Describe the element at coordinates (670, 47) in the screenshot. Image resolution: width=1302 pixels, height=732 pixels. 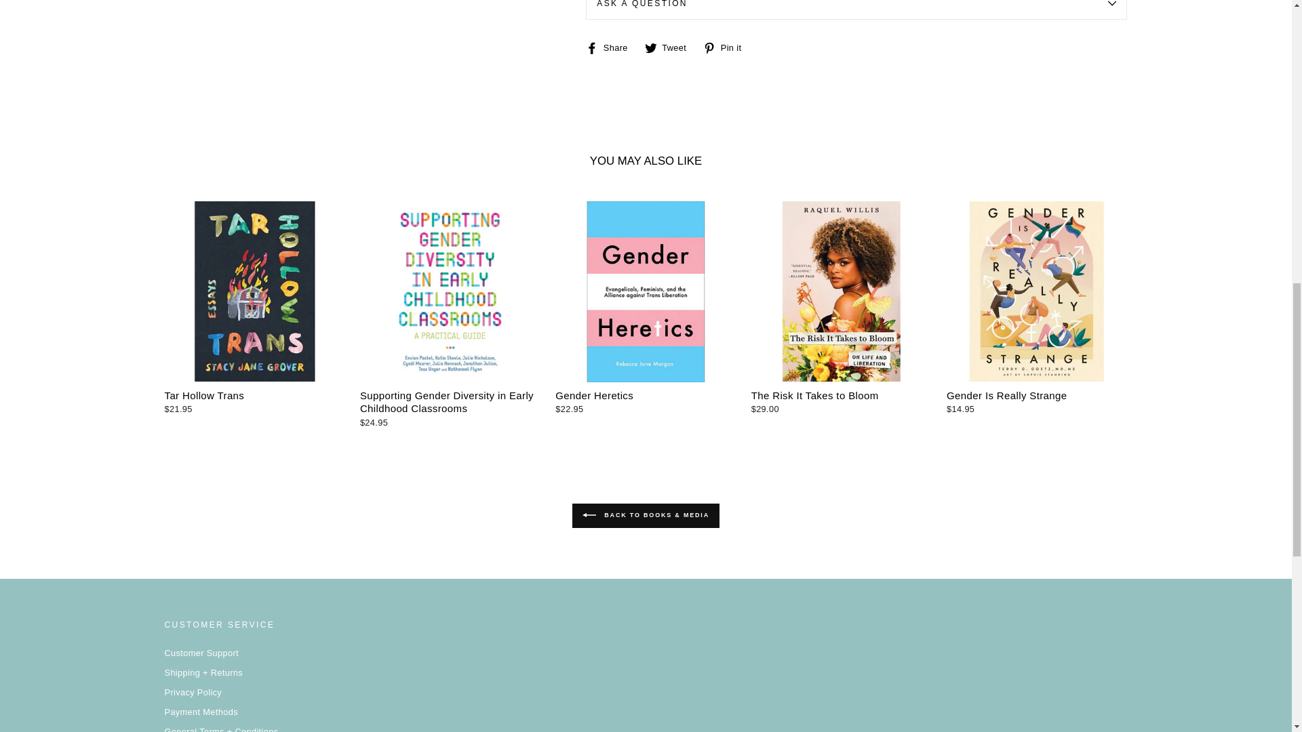
I see `Tweet on Twitter` at that location.